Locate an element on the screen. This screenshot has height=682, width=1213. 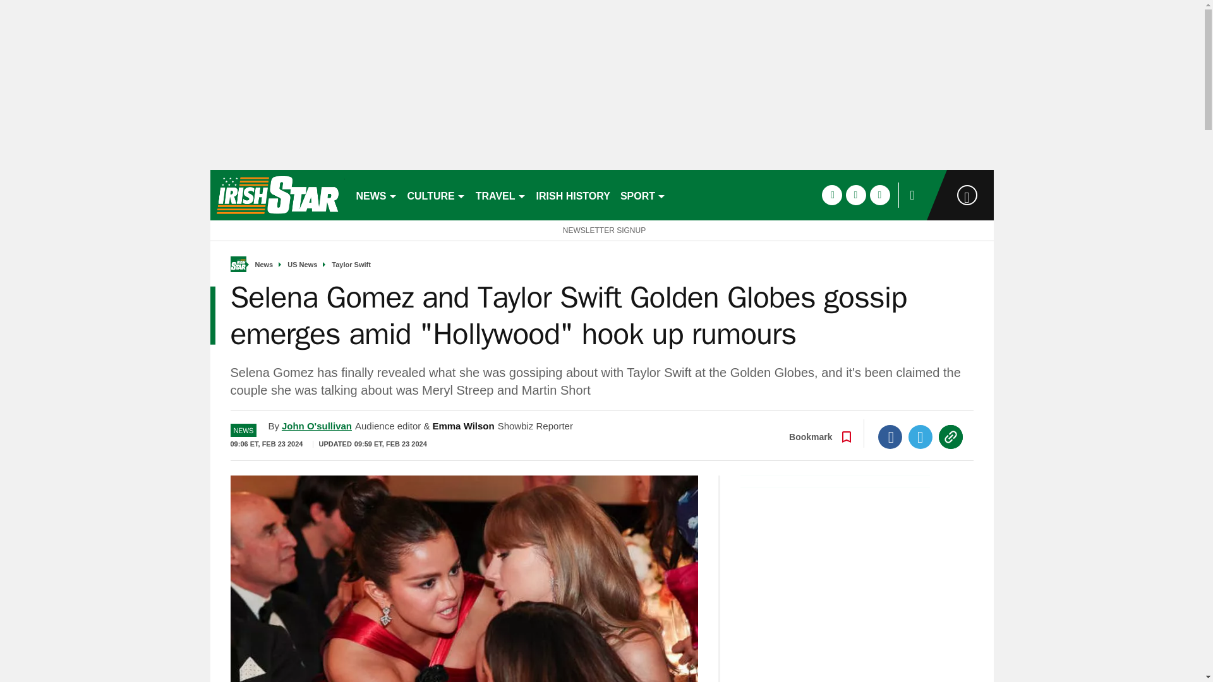
IRISH HISTORY is located at coordinates (572, 194).